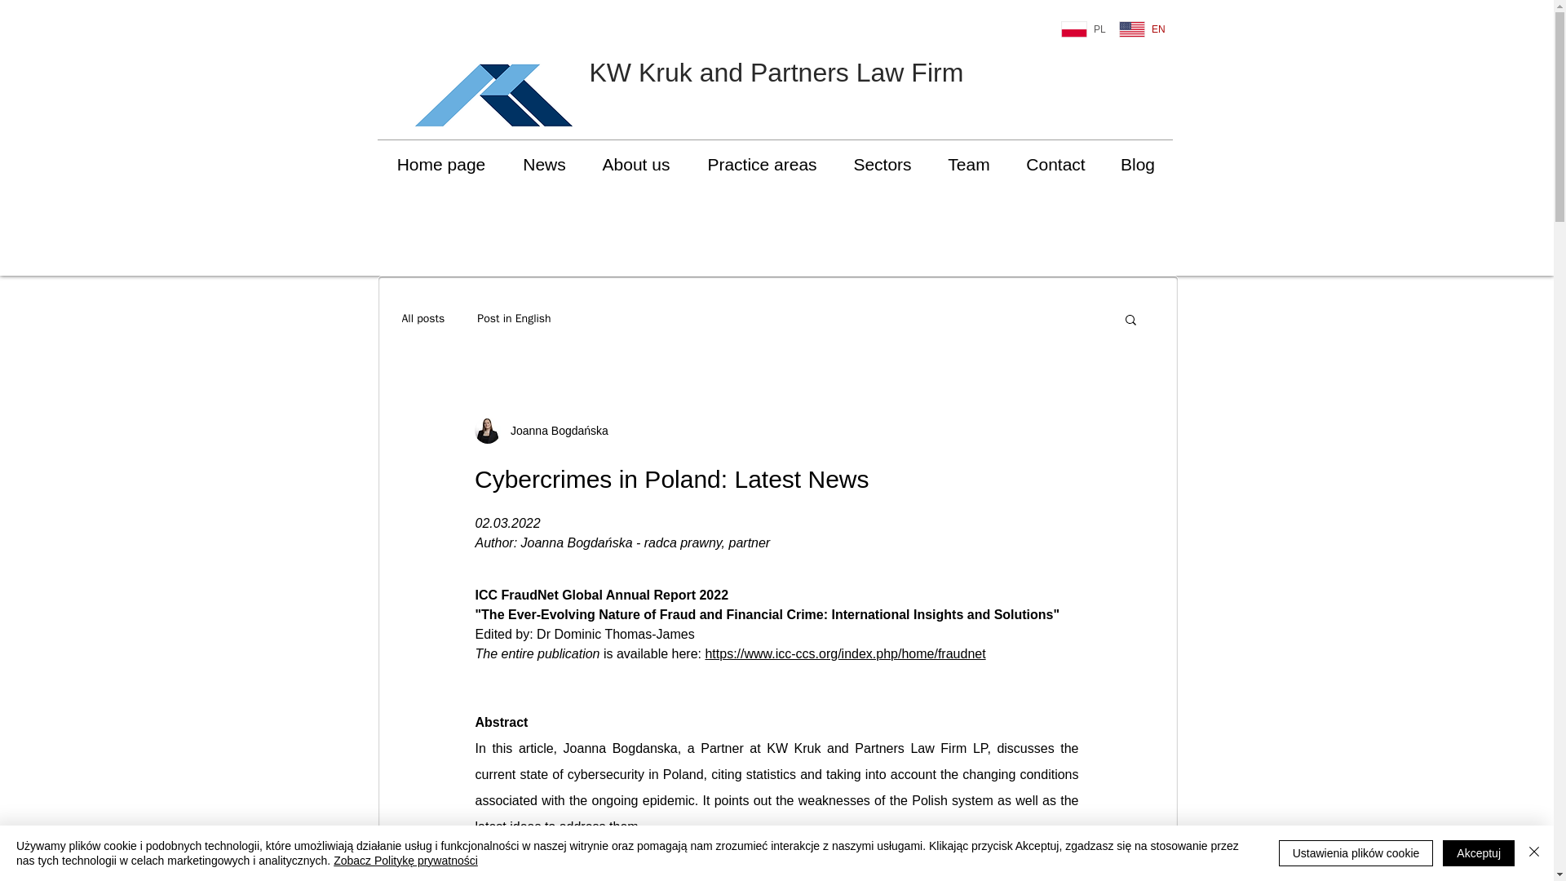 The image size is (1566, 881). What do you see at coordinates (1137, 165) in the screenshot?
I see `Blog` at bounding box center [1137, 165].